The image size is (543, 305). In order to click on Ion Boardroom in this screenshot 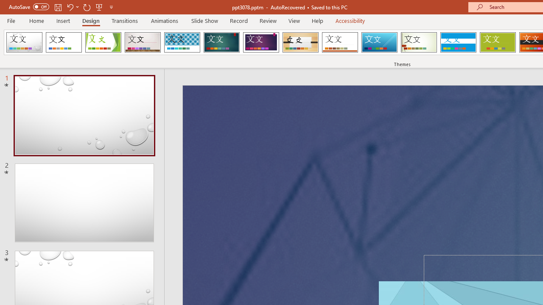, I will do `click(261, 42)`.